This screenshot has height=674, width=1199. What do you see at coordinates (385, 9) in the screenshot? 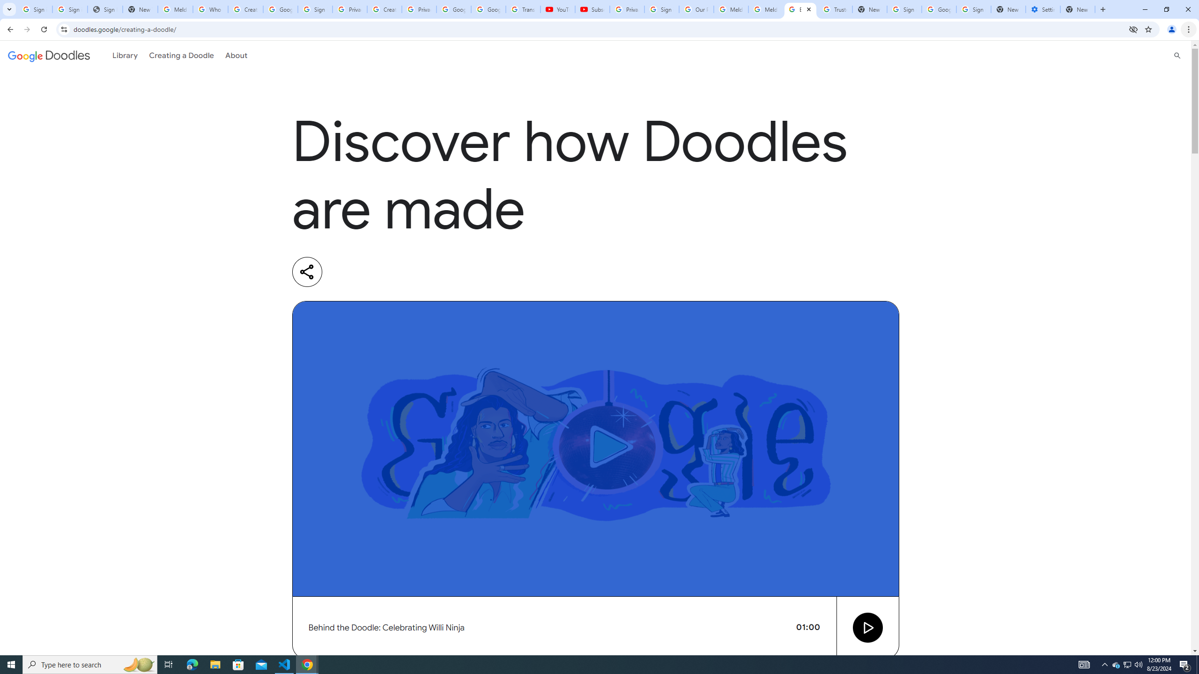
I see `Create your Google Account` at bounding box center [385, 9].